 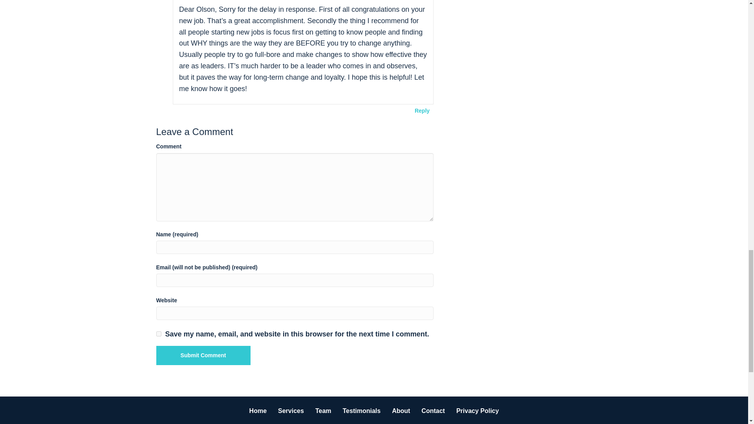 I want to click on Reply, so click(x=422, y=110).